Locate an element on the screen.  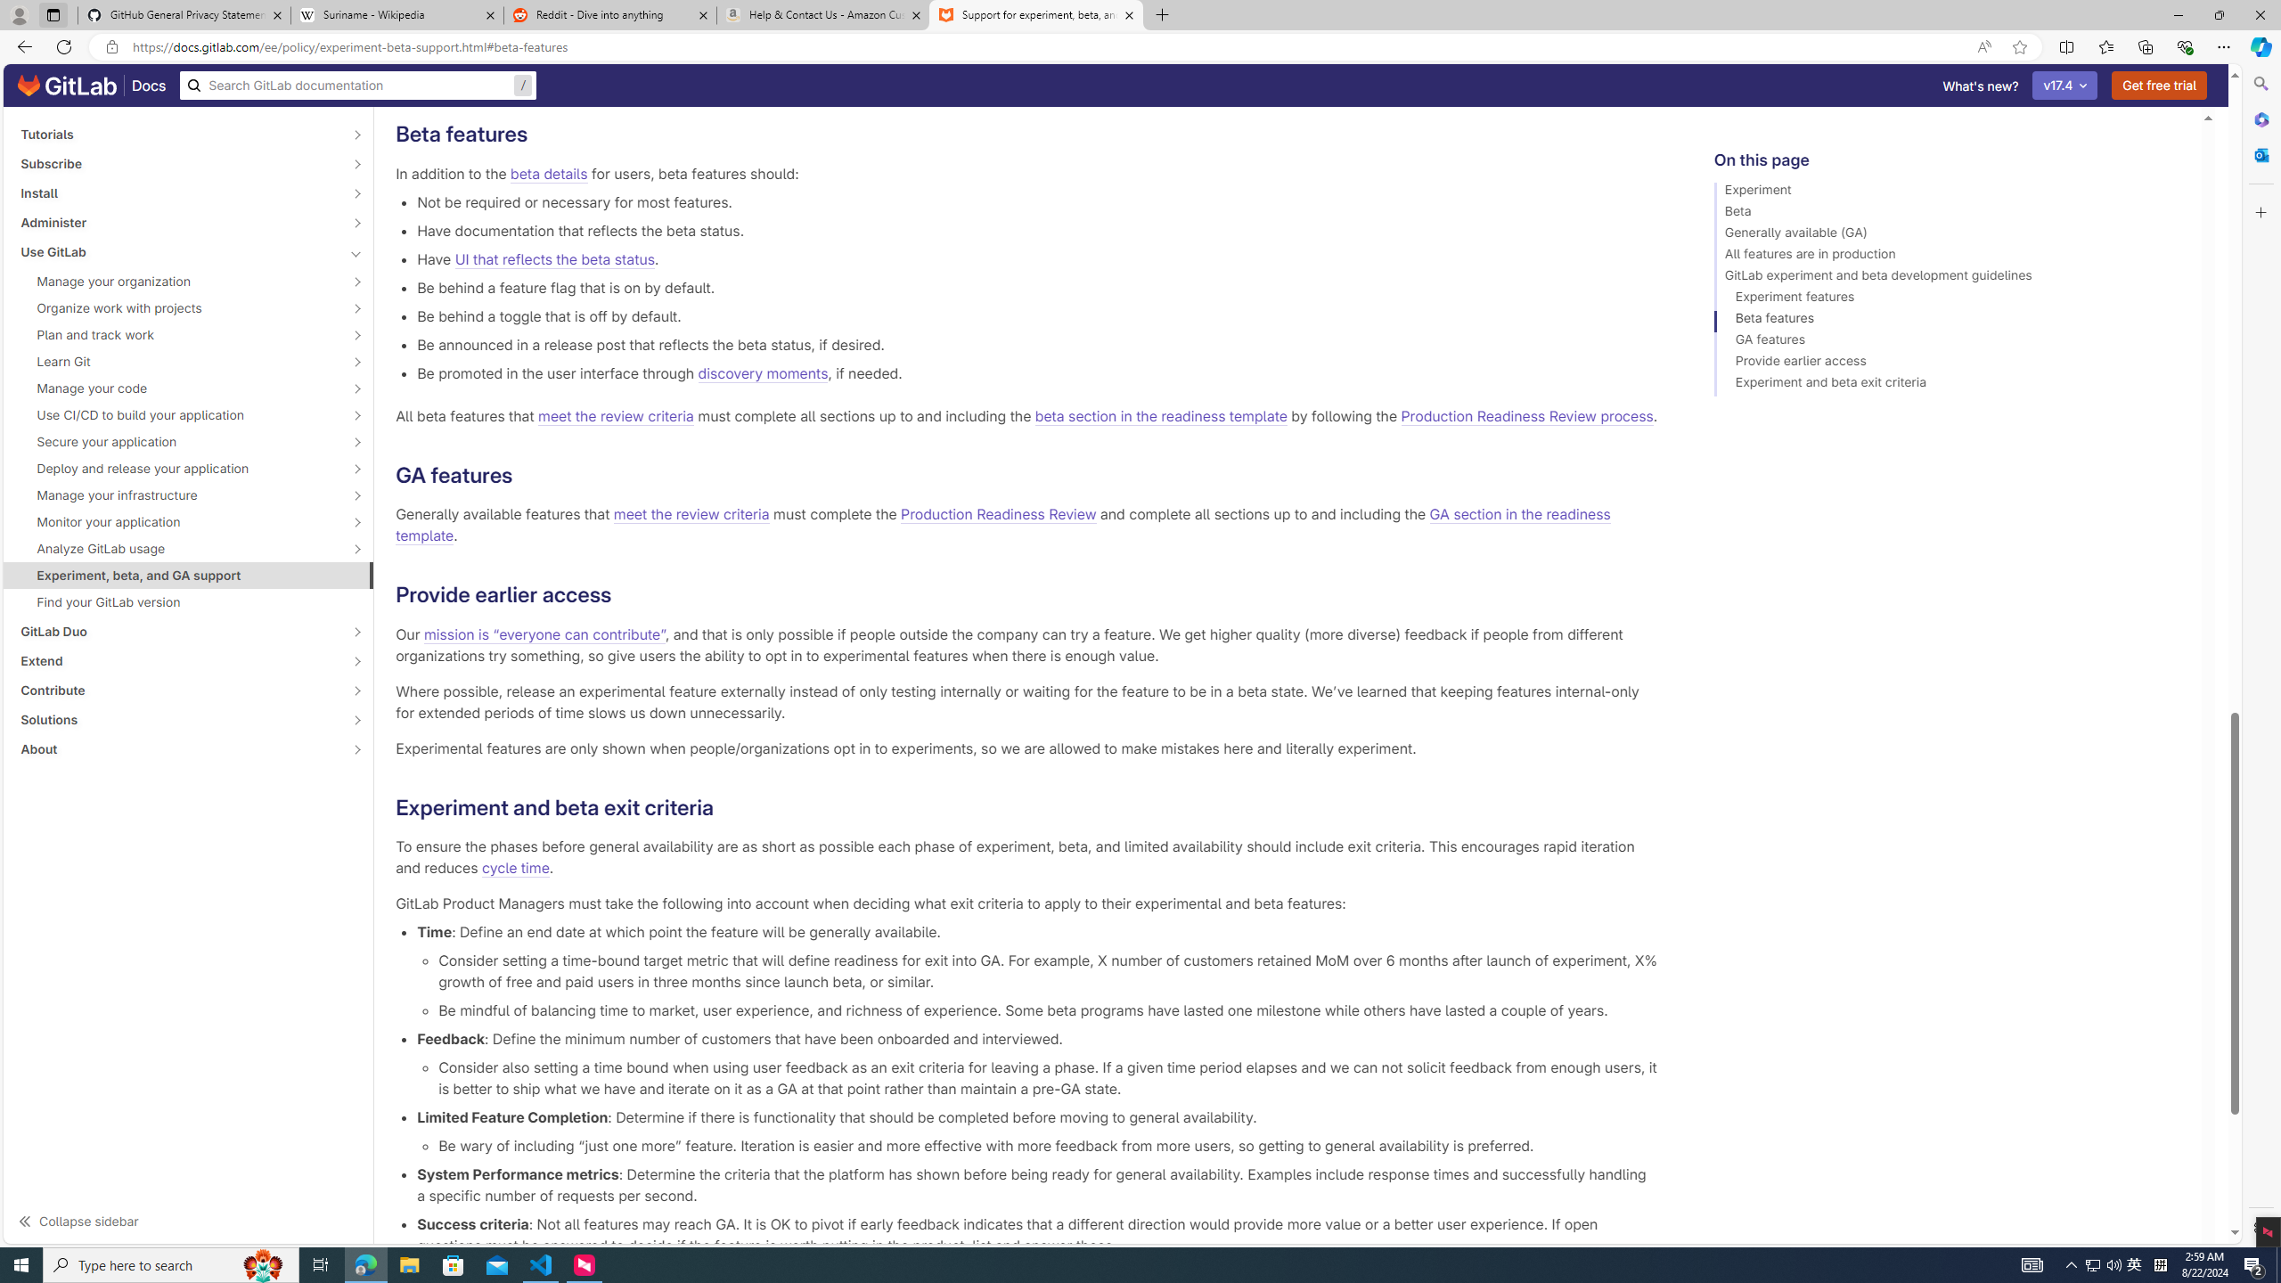
Be behind a toggle that is off by default. is located at coordinates (1037, 315).